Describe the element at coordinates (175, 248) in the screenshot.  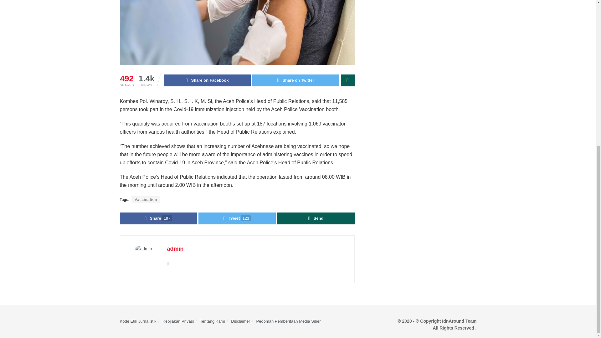
I see `admin` at that location.